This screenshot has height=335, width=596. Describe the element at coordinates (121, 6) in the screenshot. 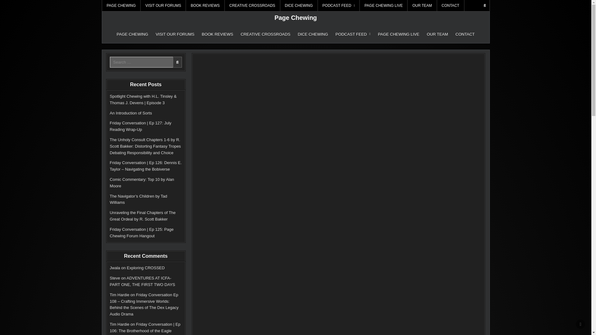

I see `PAGE CHEWING` at that location.